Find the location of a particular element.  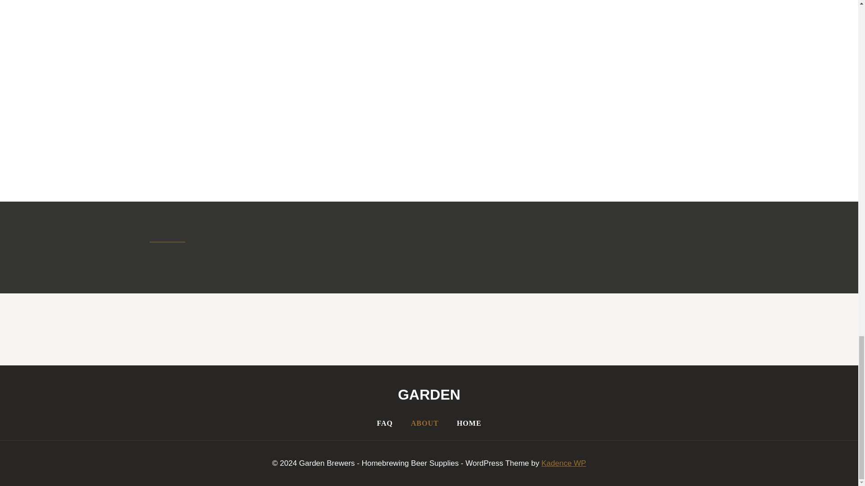

Kadence WP is located at coordinates (564, 463).